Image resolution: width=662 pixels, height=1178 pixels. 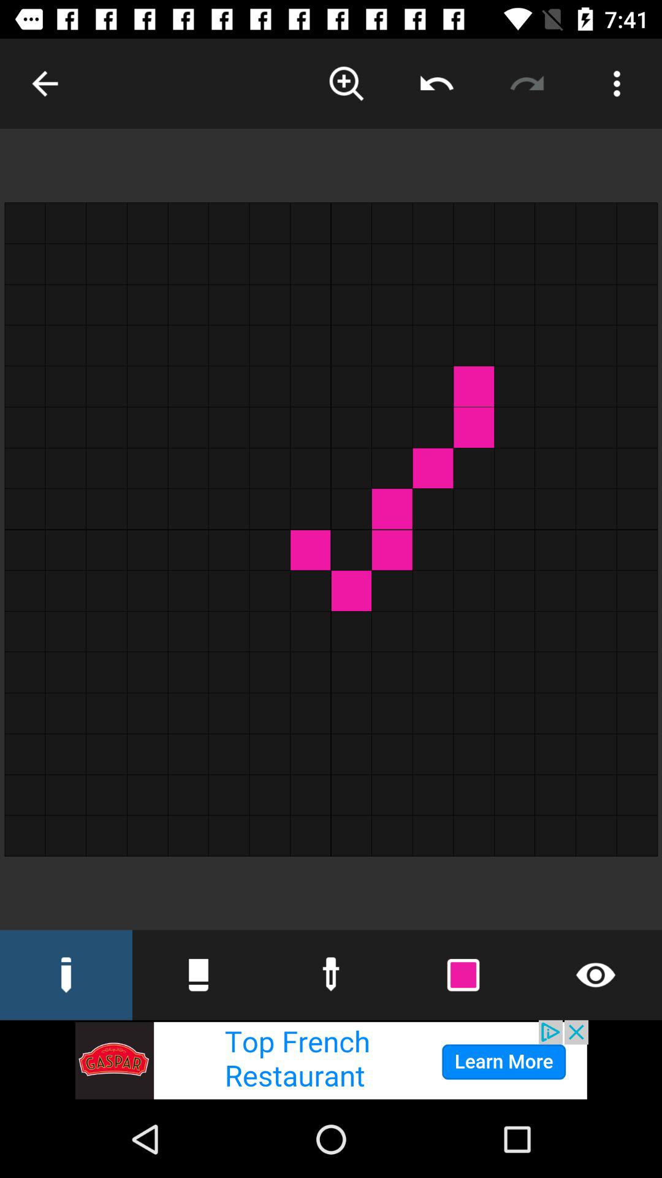 I want to click on backword option, so click(x=436, y=83).